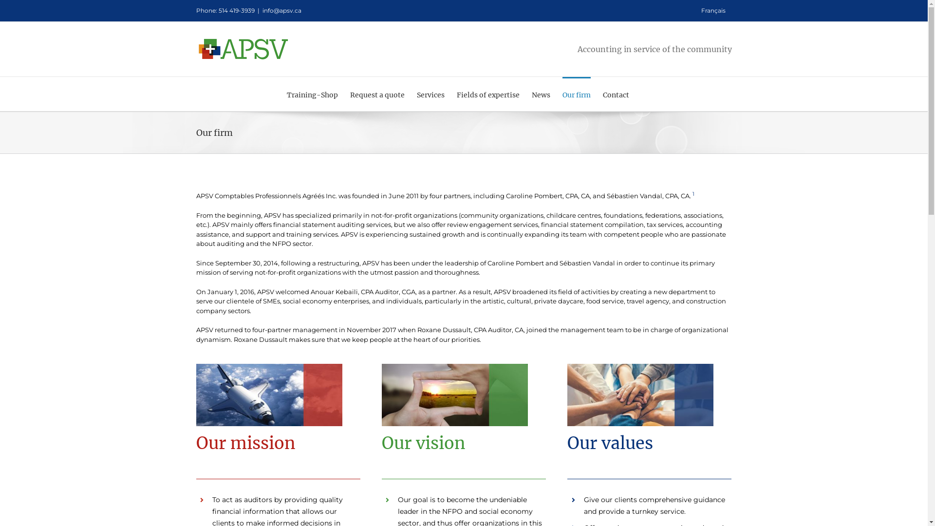  I want to click on info@apsv.ca, so click(281, 11).